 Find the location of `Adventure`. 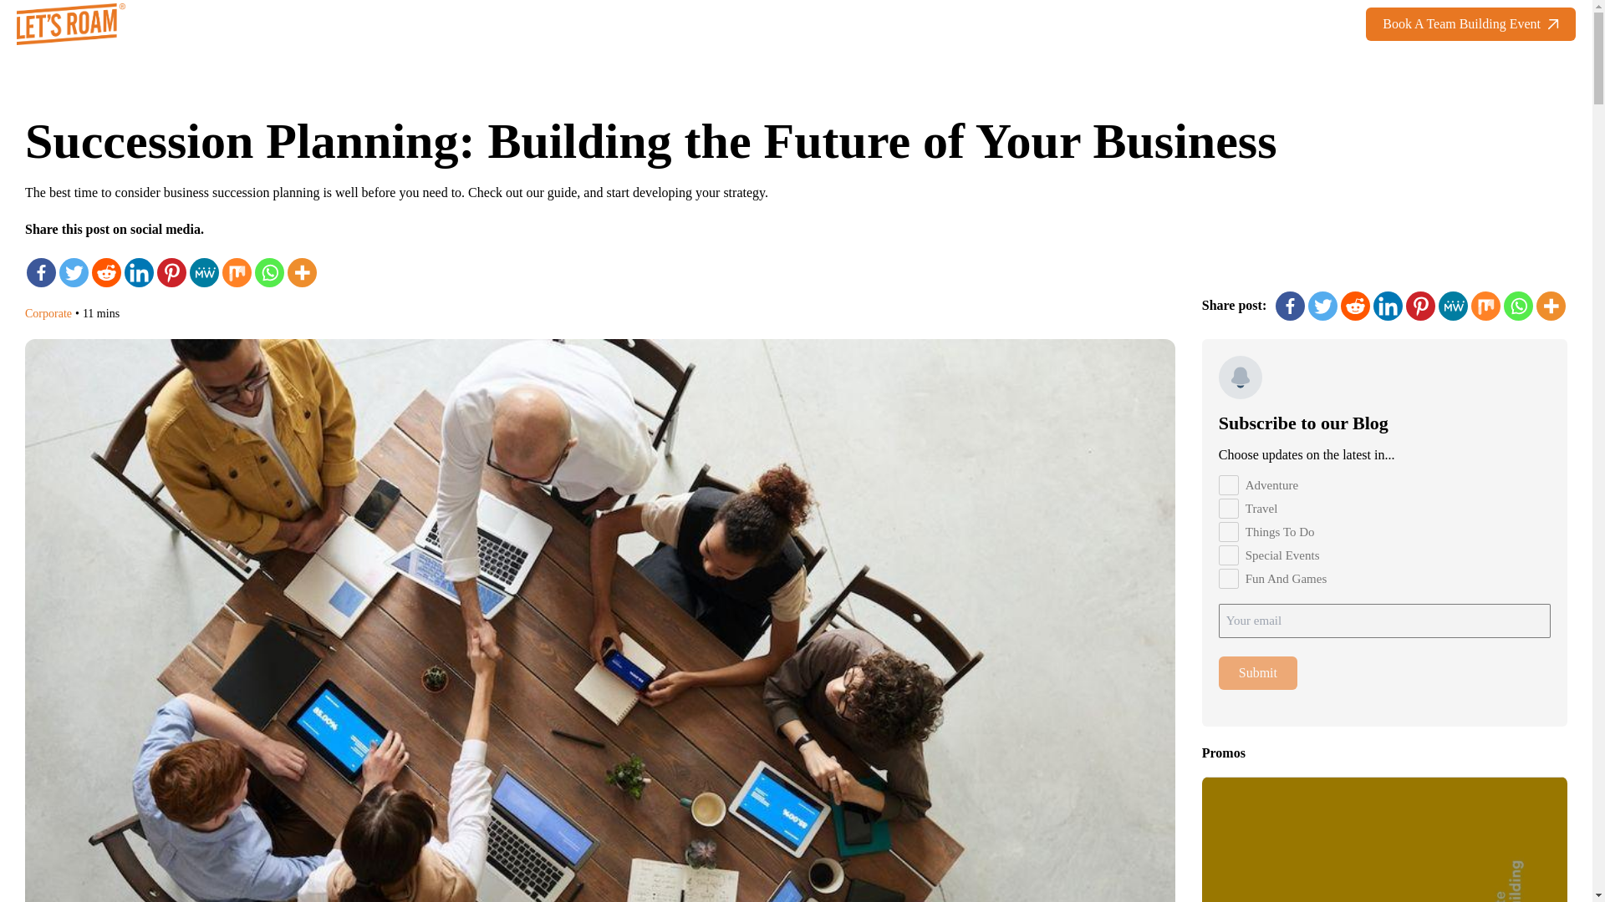

Adventure is located at coordinates (1229, 484).